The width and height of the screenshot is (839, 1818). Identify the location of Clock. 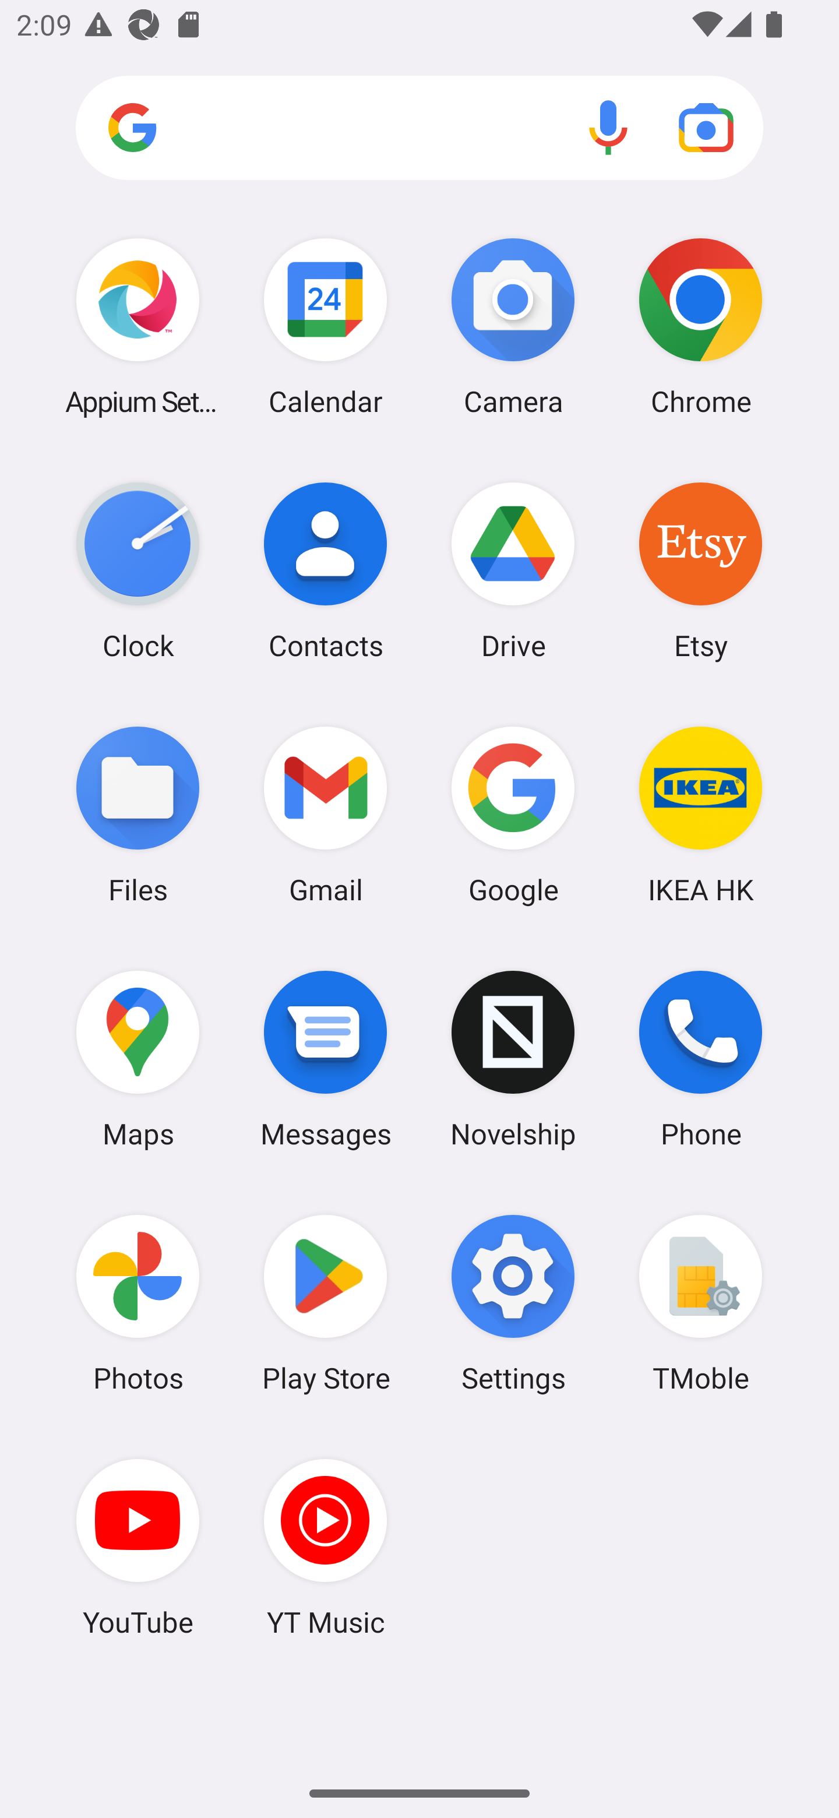
(138, 570).